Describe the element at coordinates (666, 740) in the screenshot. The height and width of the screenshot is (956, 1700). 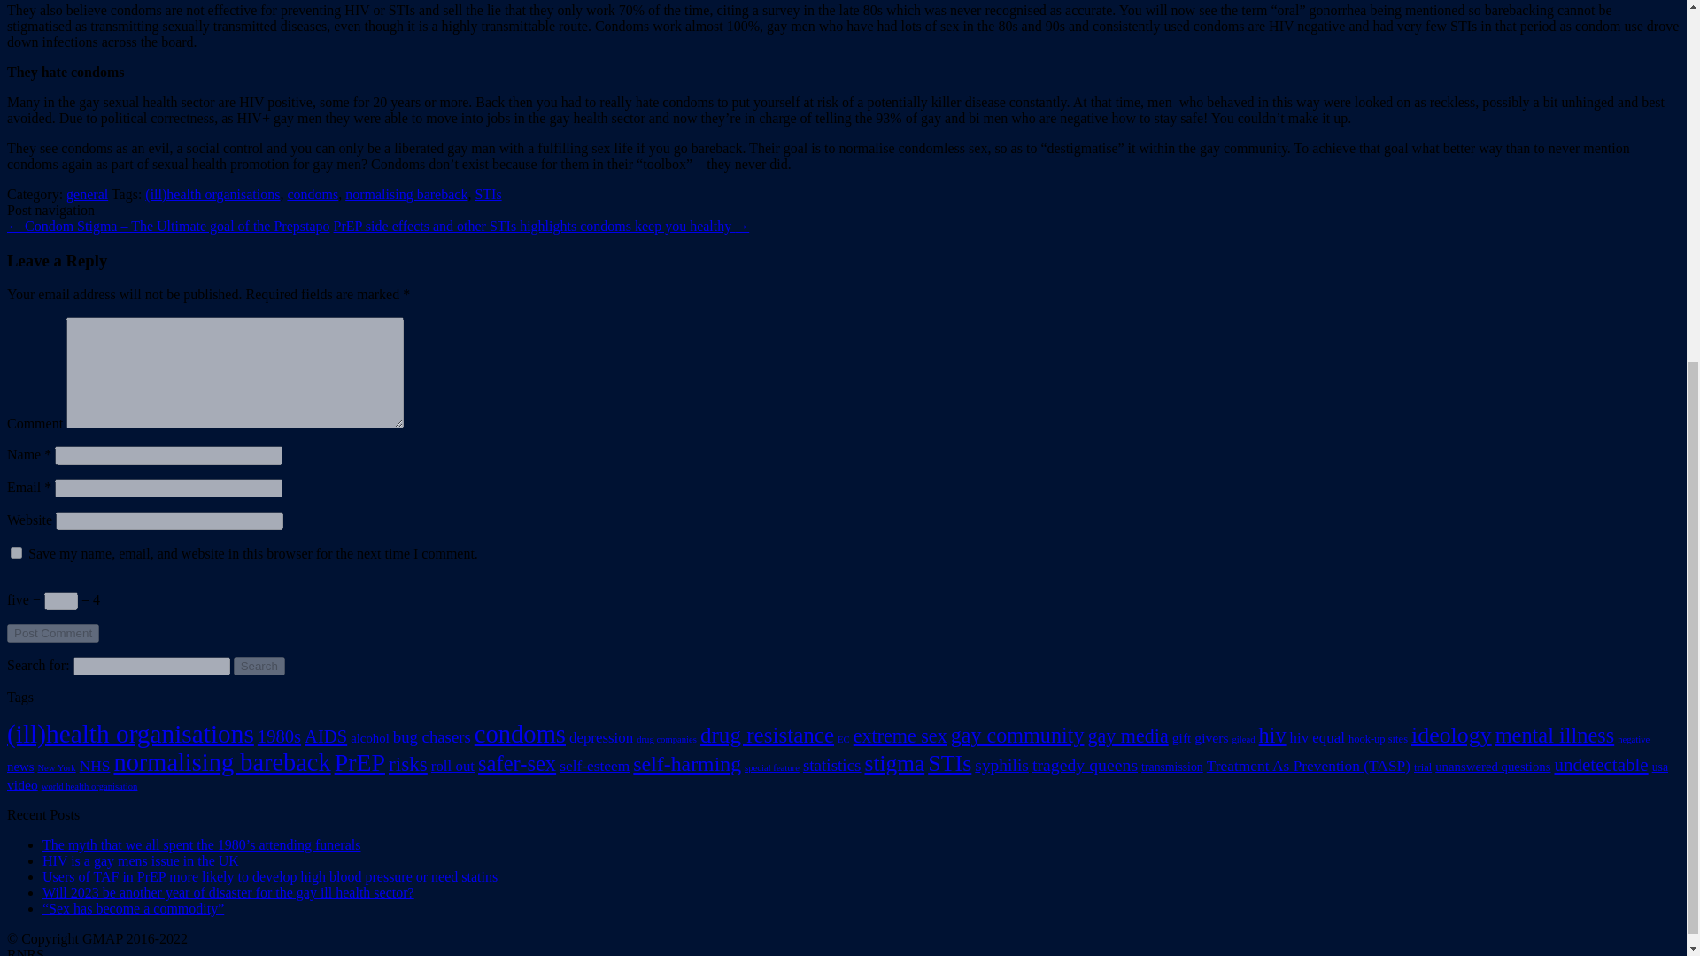
I see `drug companies` at that location.